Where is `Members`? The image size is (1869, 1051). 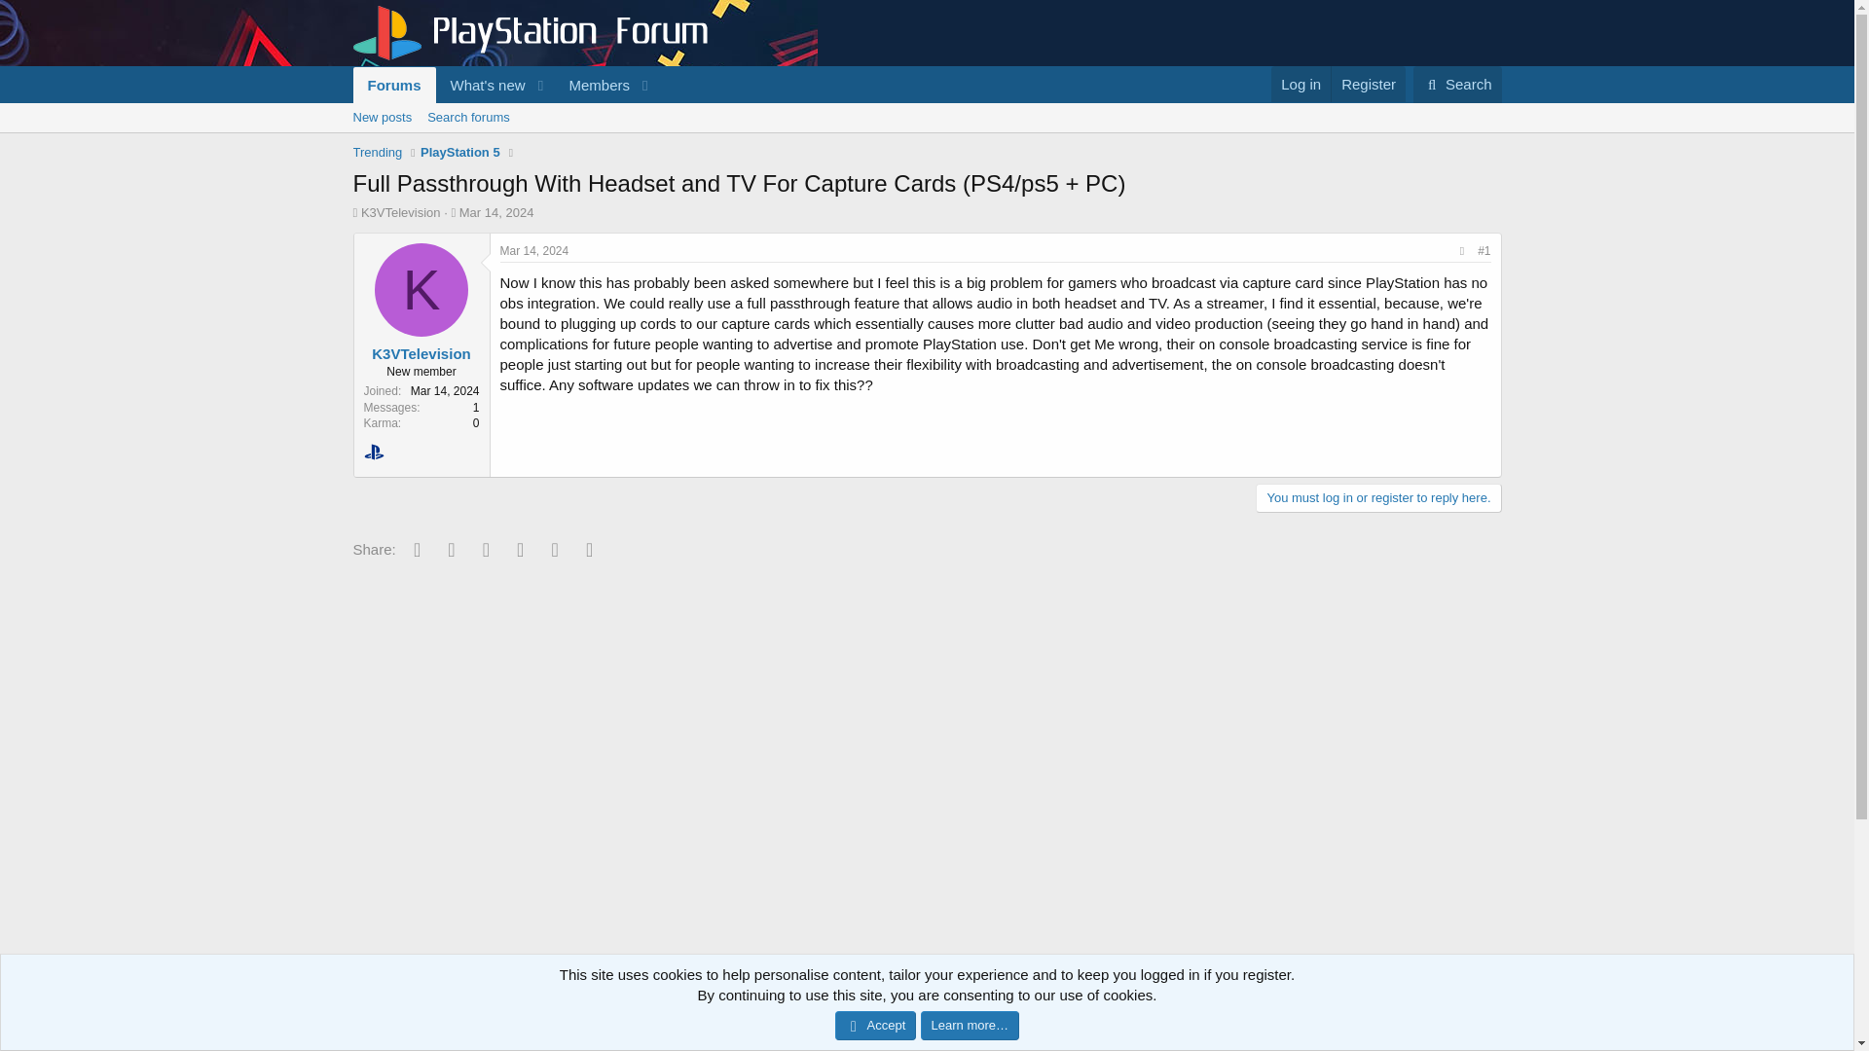
Members is located at coordinates (1301, 84).